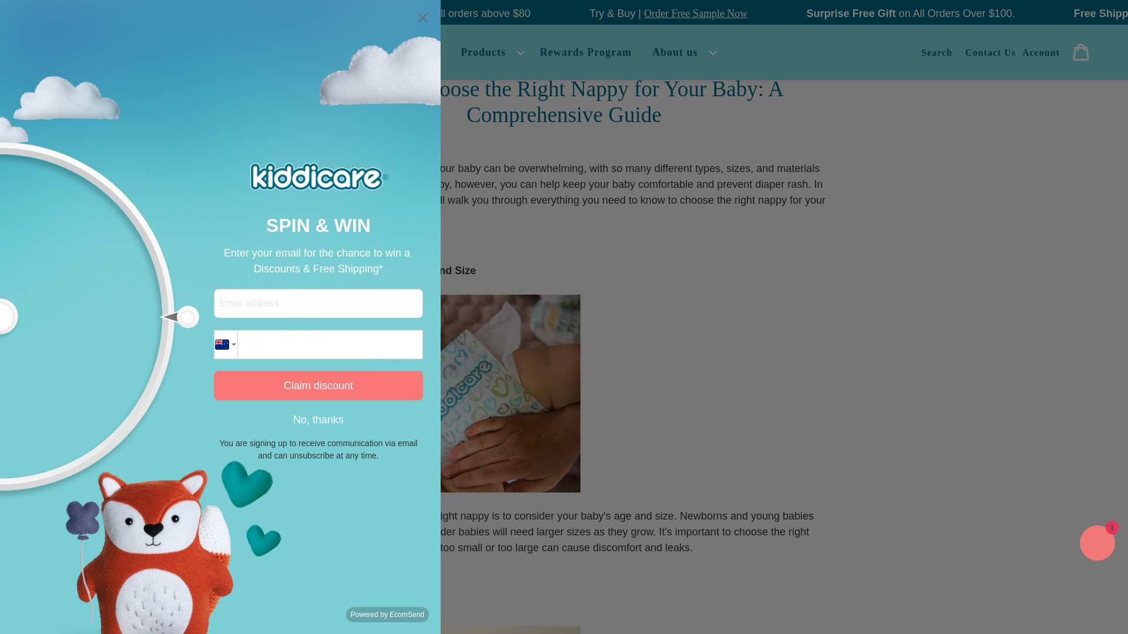 The image size is (1128, 634). I want to click on About us, so click(675, 52).